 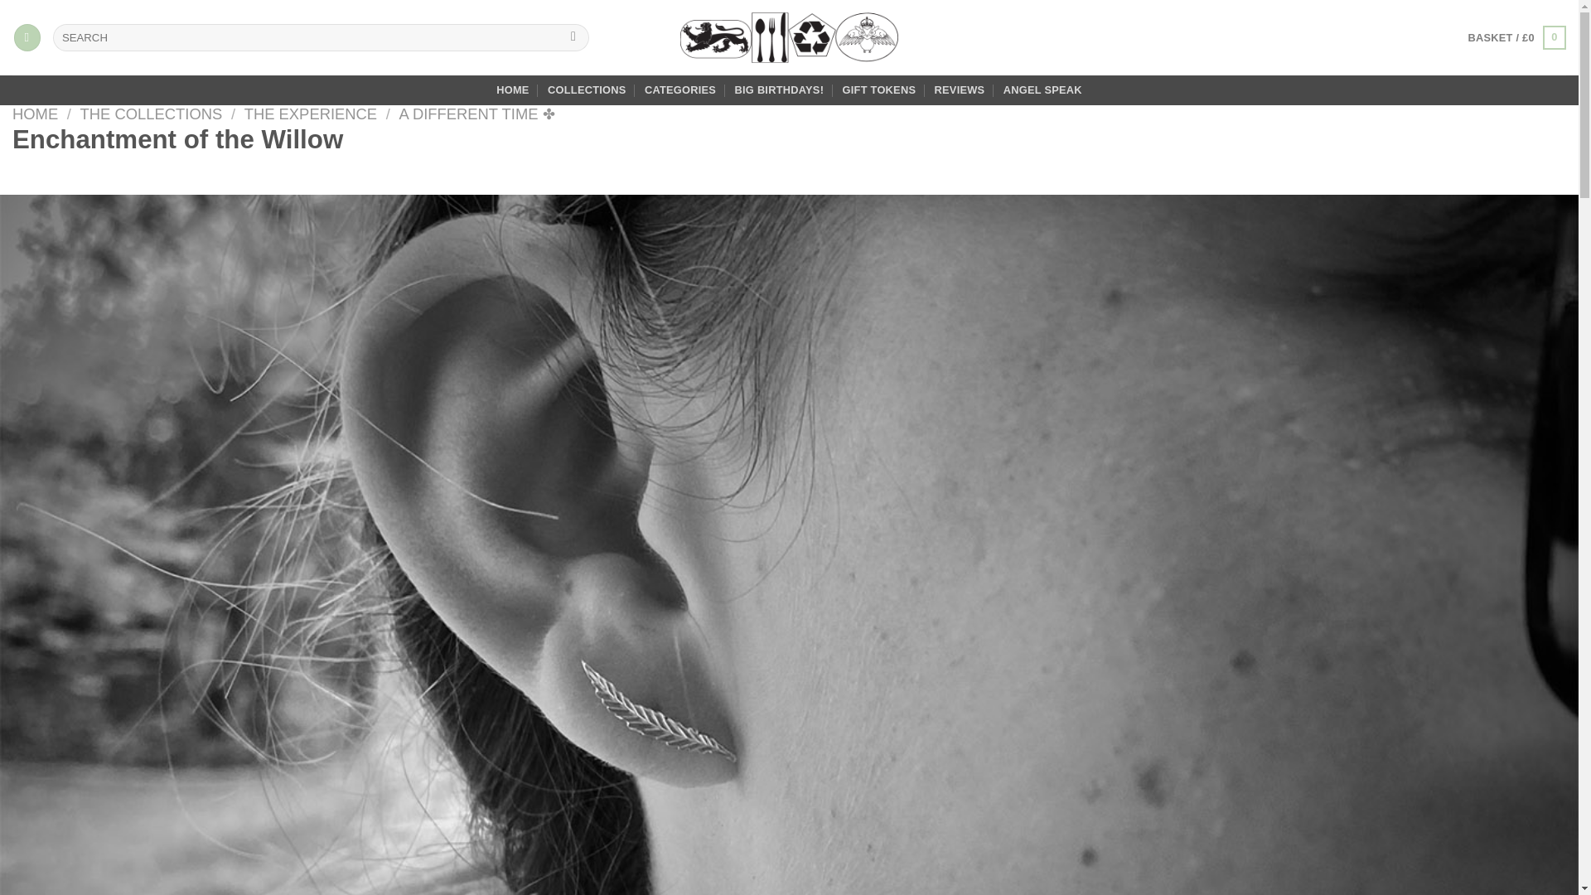 I want to click on CATEGORIES, so click(x=679, y=89).